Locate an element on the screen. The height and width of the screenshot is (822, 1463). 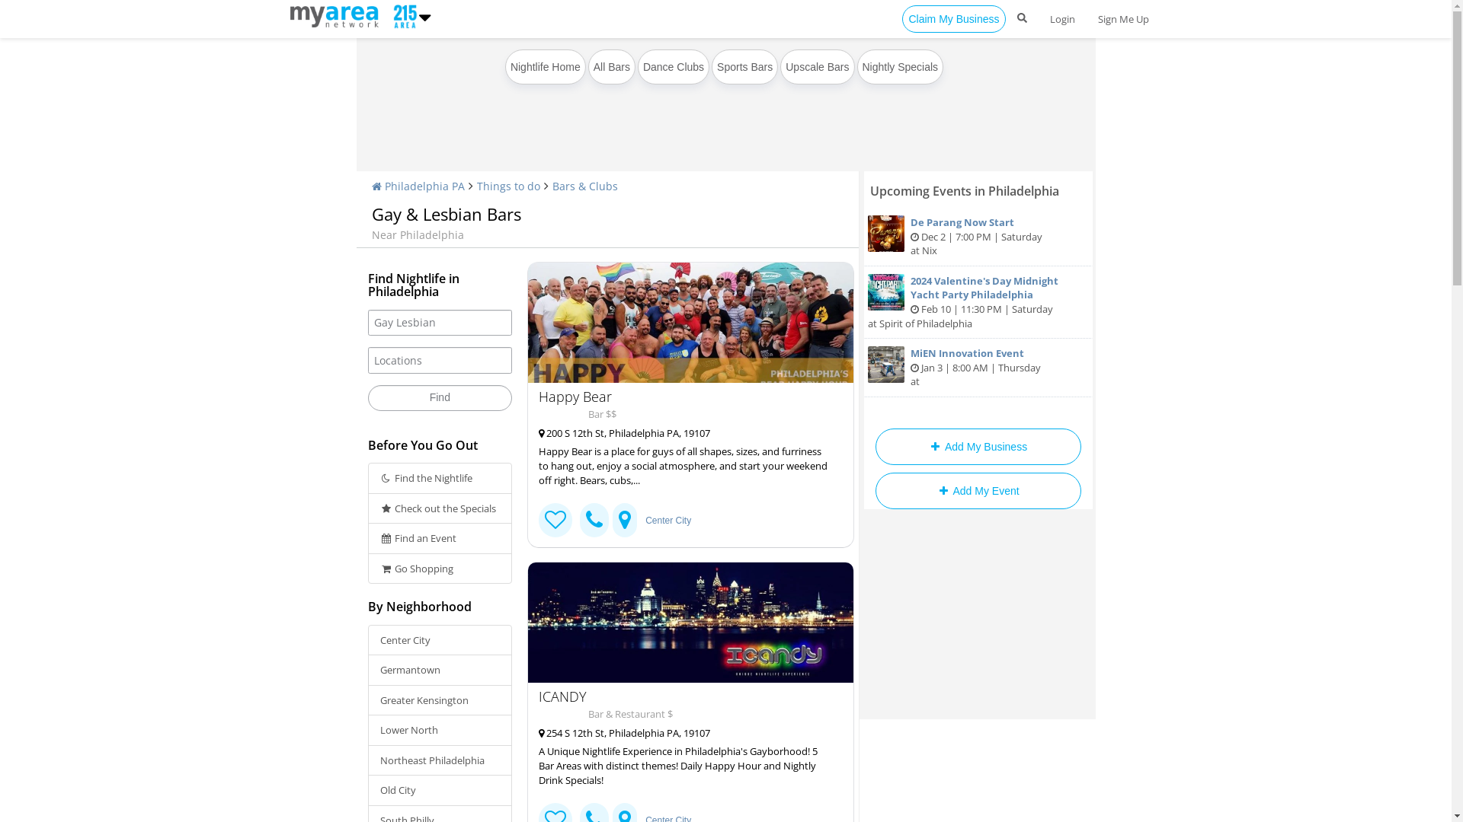
Northeast Philadelphia is located at coordinates (440, 761).